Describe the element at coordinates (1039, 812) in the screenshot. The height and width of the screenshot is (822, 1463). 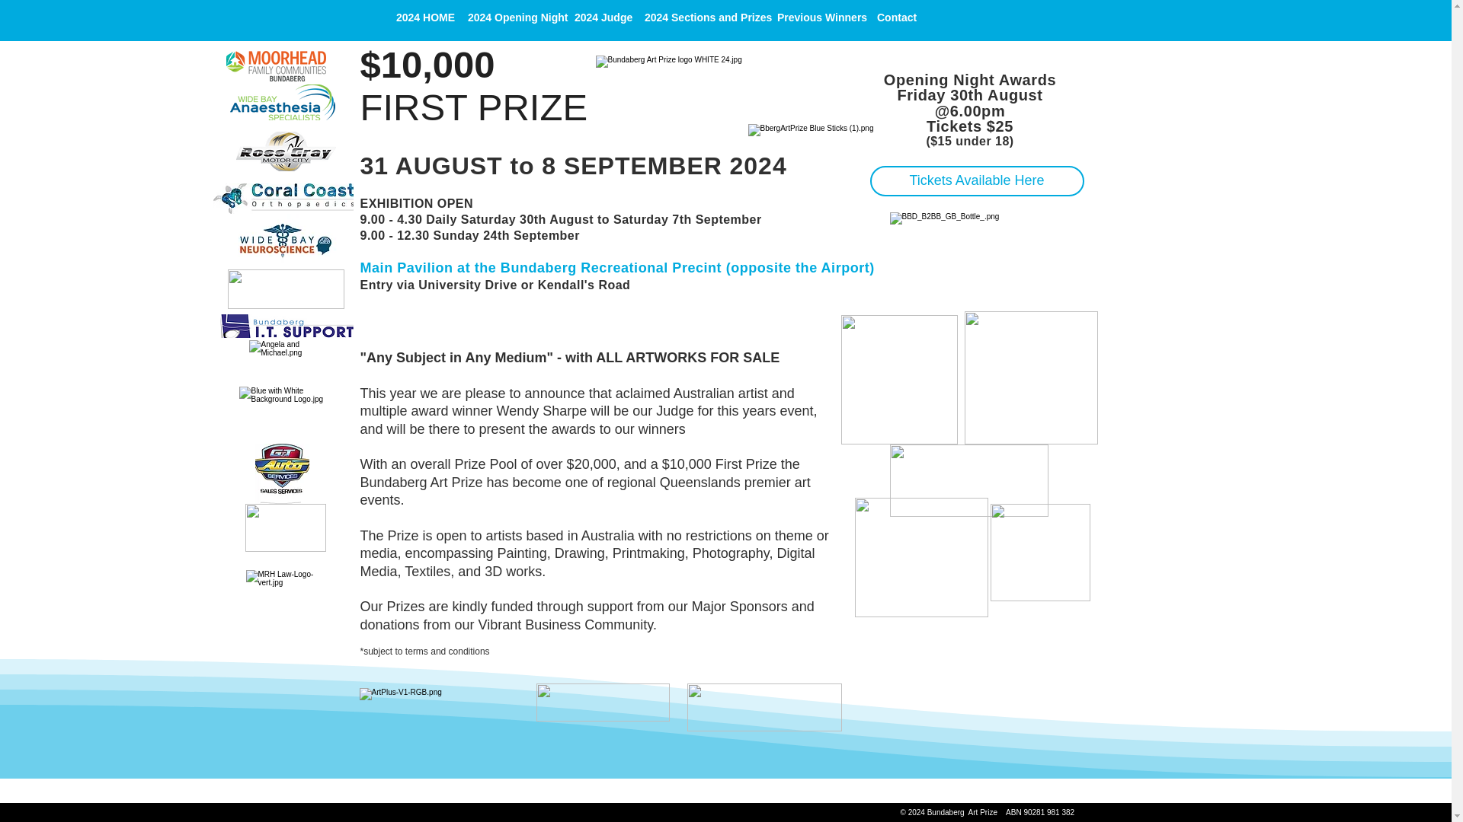
I see `ABN 90281 981 382` at that location.